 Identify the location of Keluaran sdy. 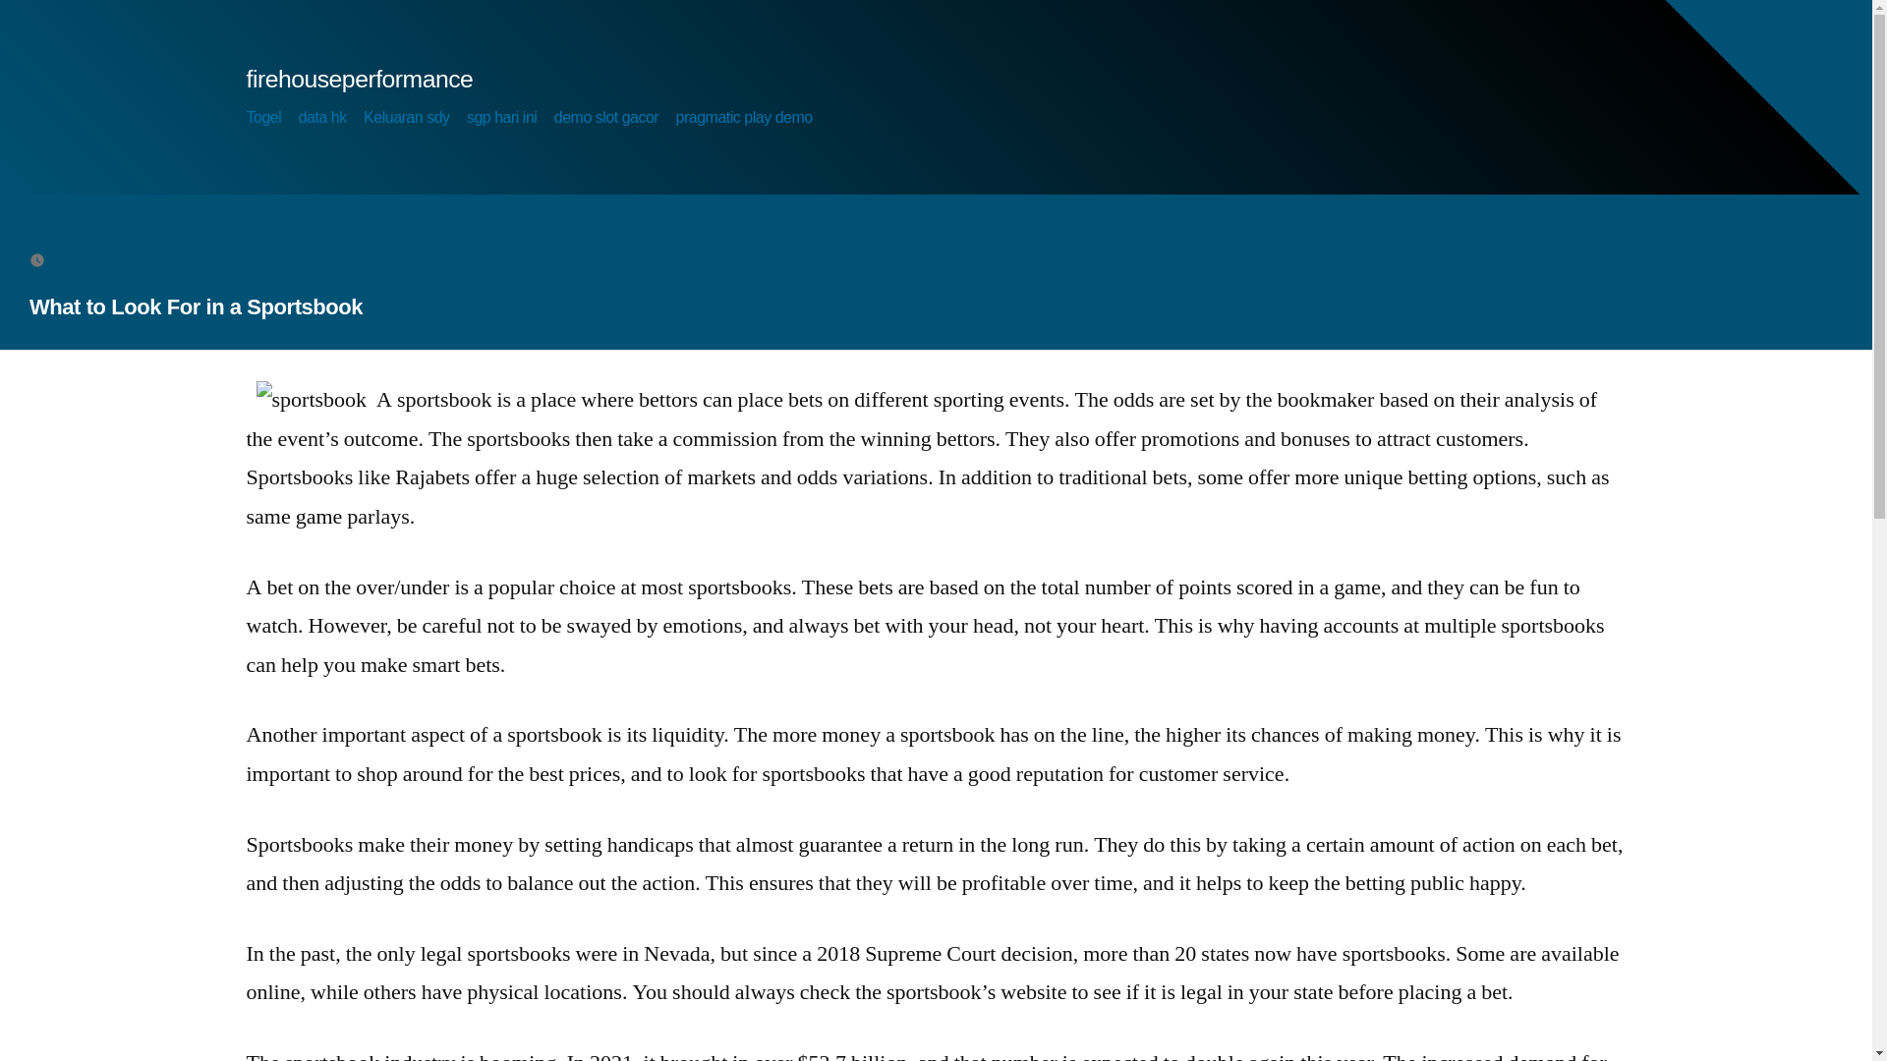
(406, 118).